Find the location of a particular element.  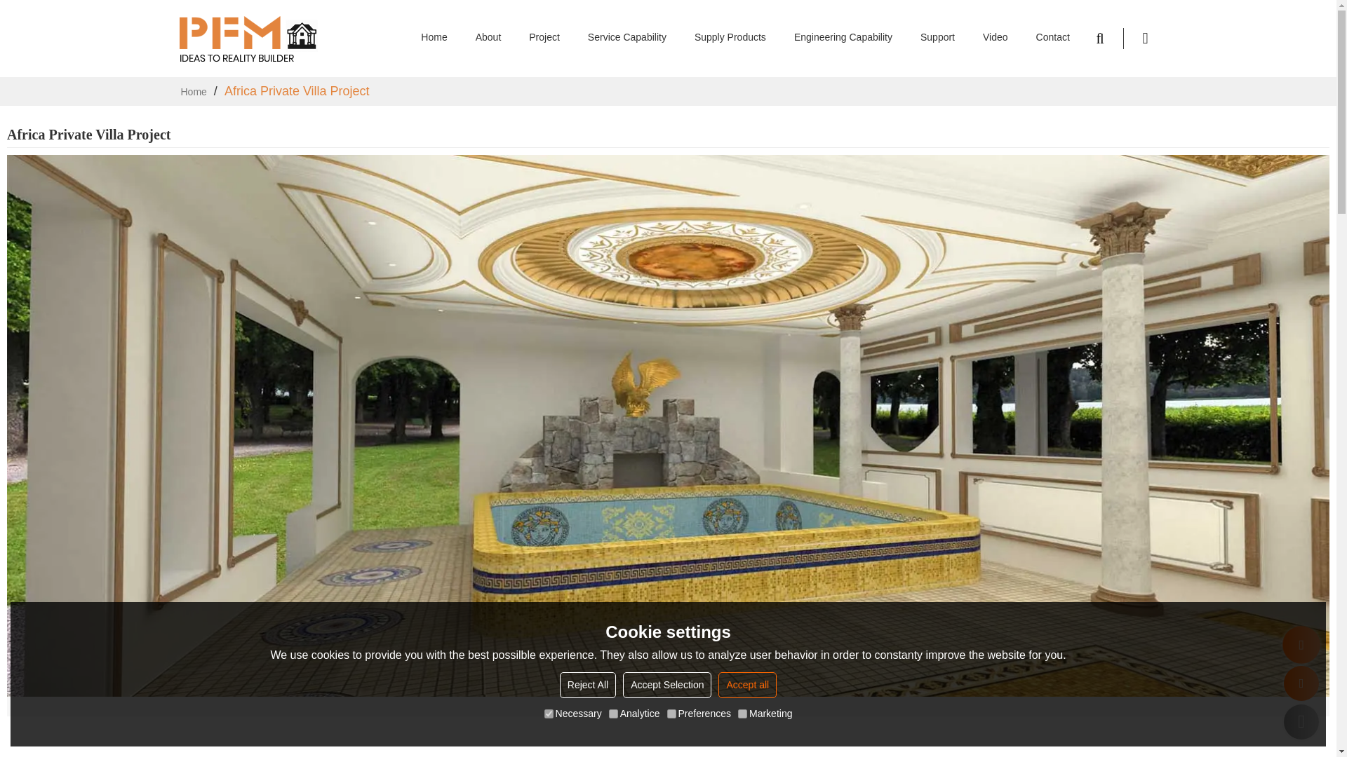

on is located at coordinates (671, 714).